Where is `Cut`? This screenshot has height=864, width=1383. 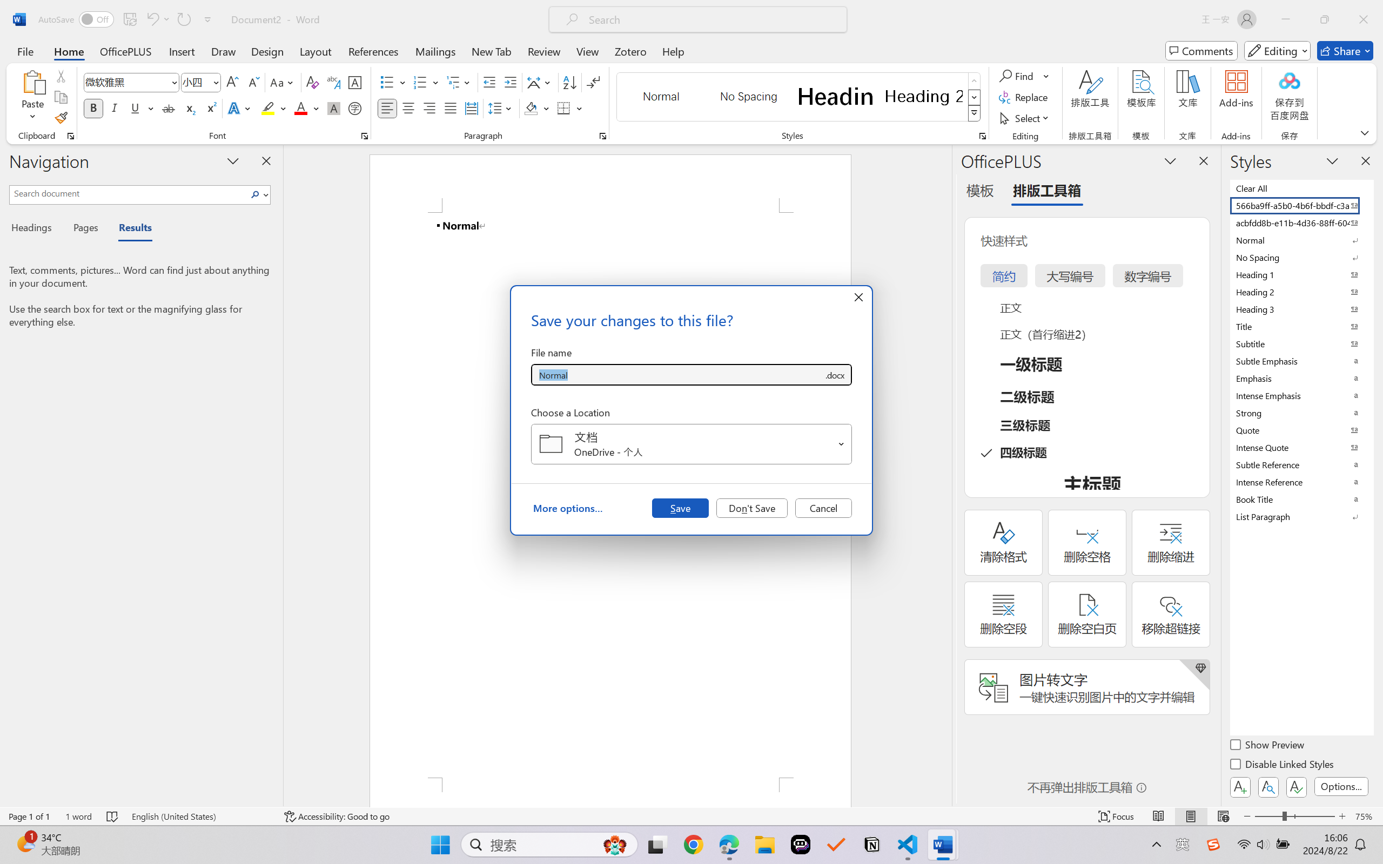
Cut is located at coordinates (61, 76).